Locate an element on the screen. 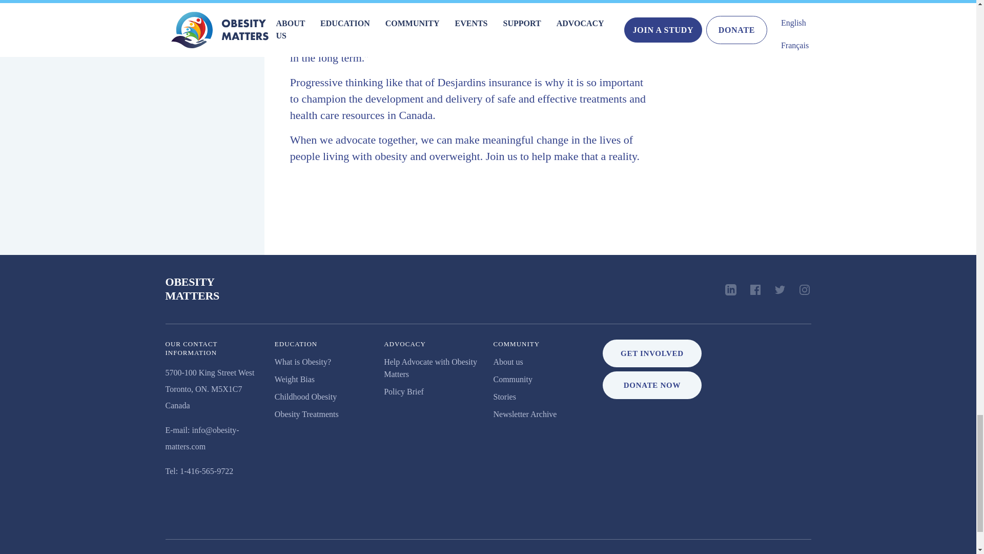 Image resolution: width=984 pixels, height=554 pixels. Weight Bias is located at coordinates (306, 414).